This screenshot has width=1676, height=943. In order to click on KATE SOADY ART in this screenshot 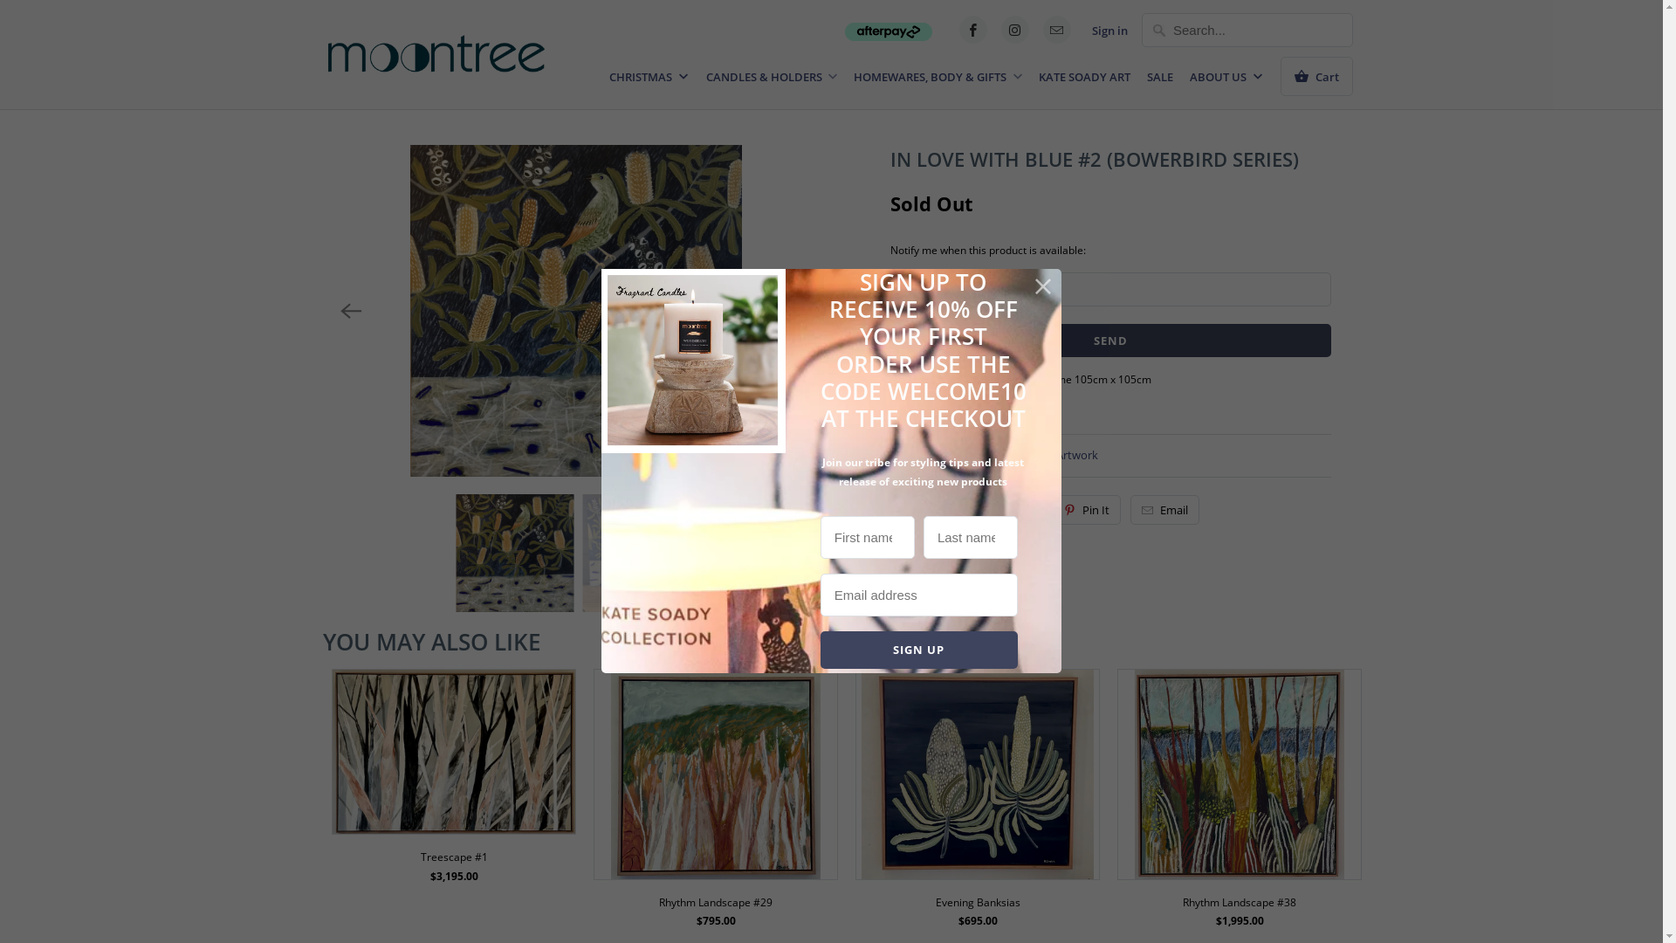, I will do `click(1084, 81)`.